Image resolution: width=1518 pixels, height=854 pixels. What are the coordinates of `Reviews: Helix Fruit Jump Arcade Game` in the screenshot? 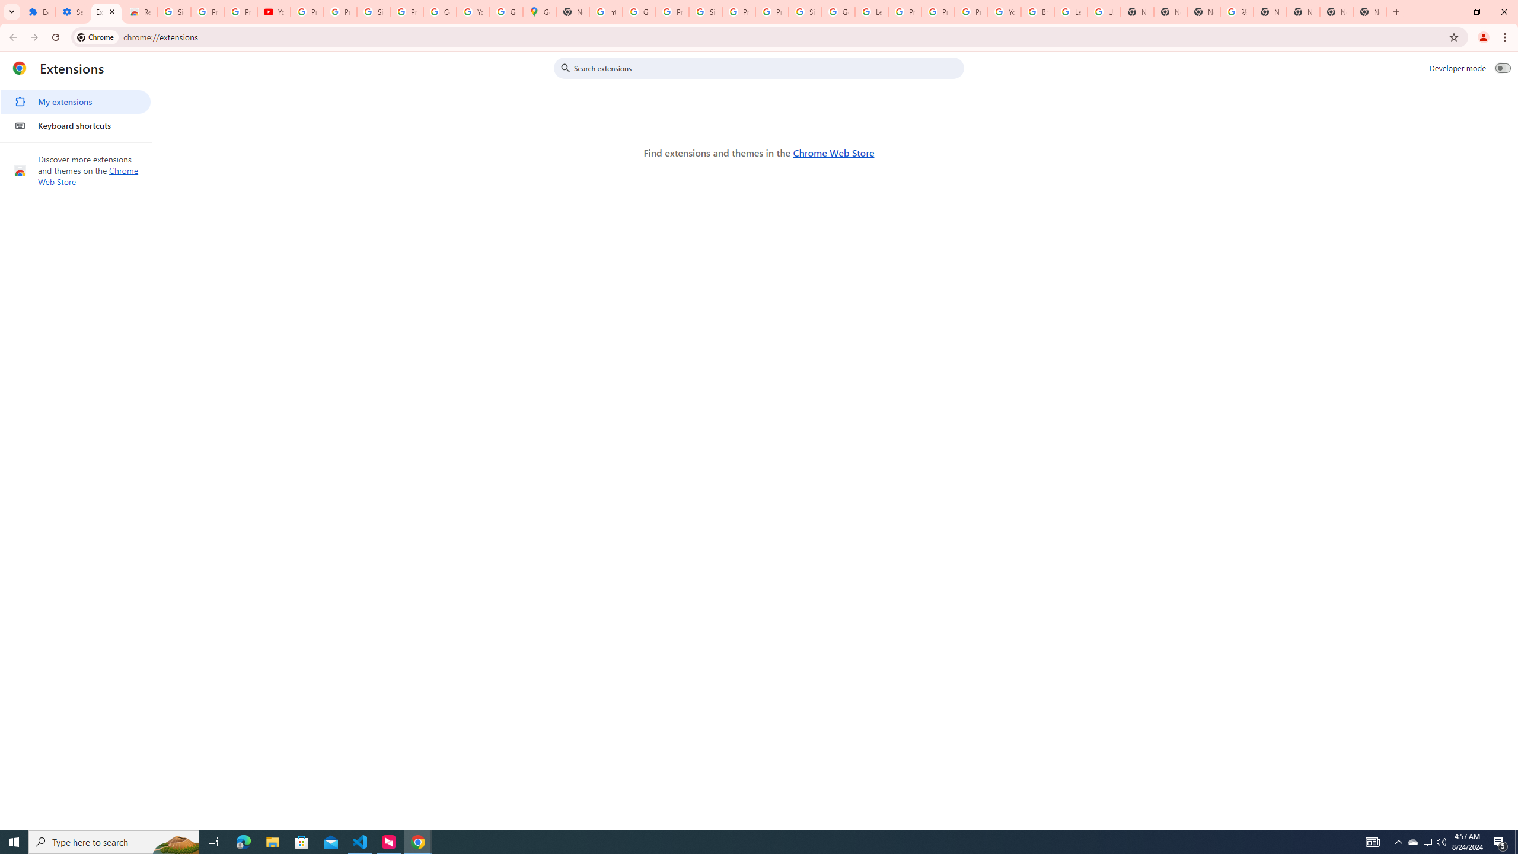 It's located at (140, 12).